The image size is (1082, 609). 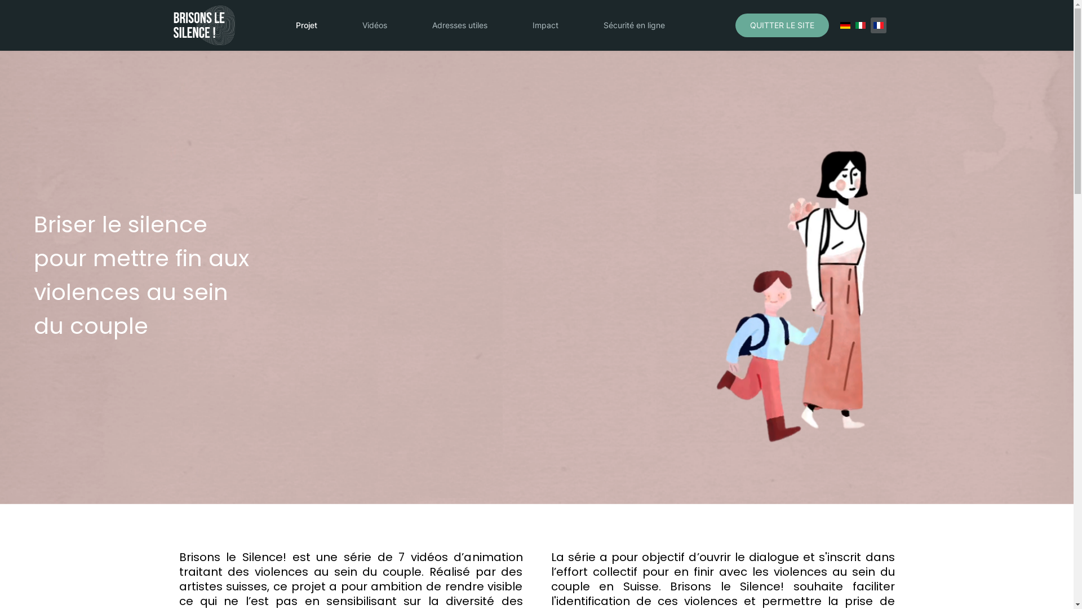 I want to click on Adresses utiles, so click(x=459, y=25).